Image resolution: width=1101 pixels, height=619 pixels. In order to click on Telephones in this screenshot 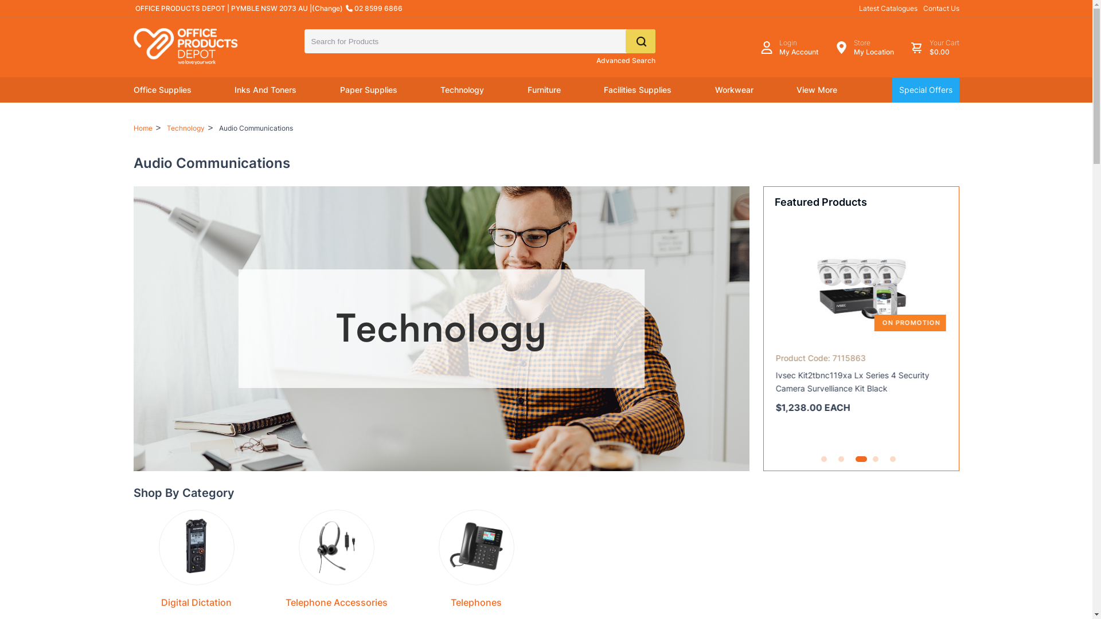, I will do `click(476, 602)`.